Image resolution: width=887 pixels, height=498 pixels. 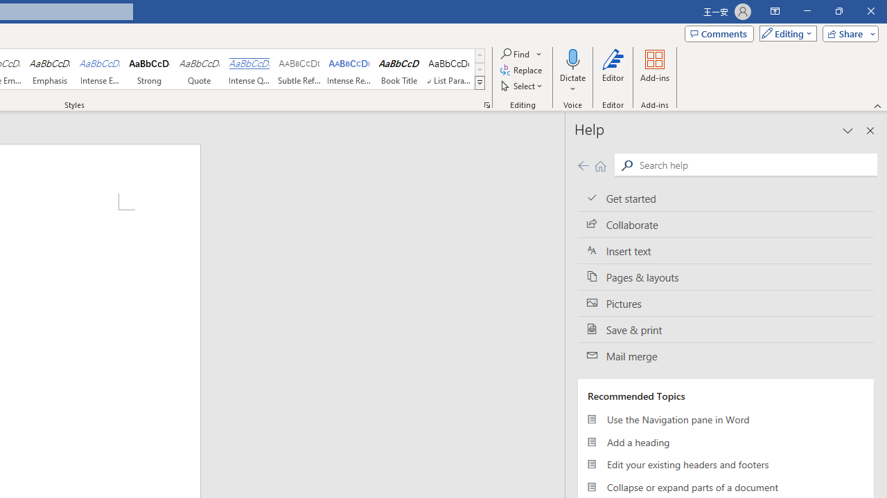 What do you see at coordinates (726, 251) in the screenshot?
I see `Insert text` at bounding box center [726, 251].